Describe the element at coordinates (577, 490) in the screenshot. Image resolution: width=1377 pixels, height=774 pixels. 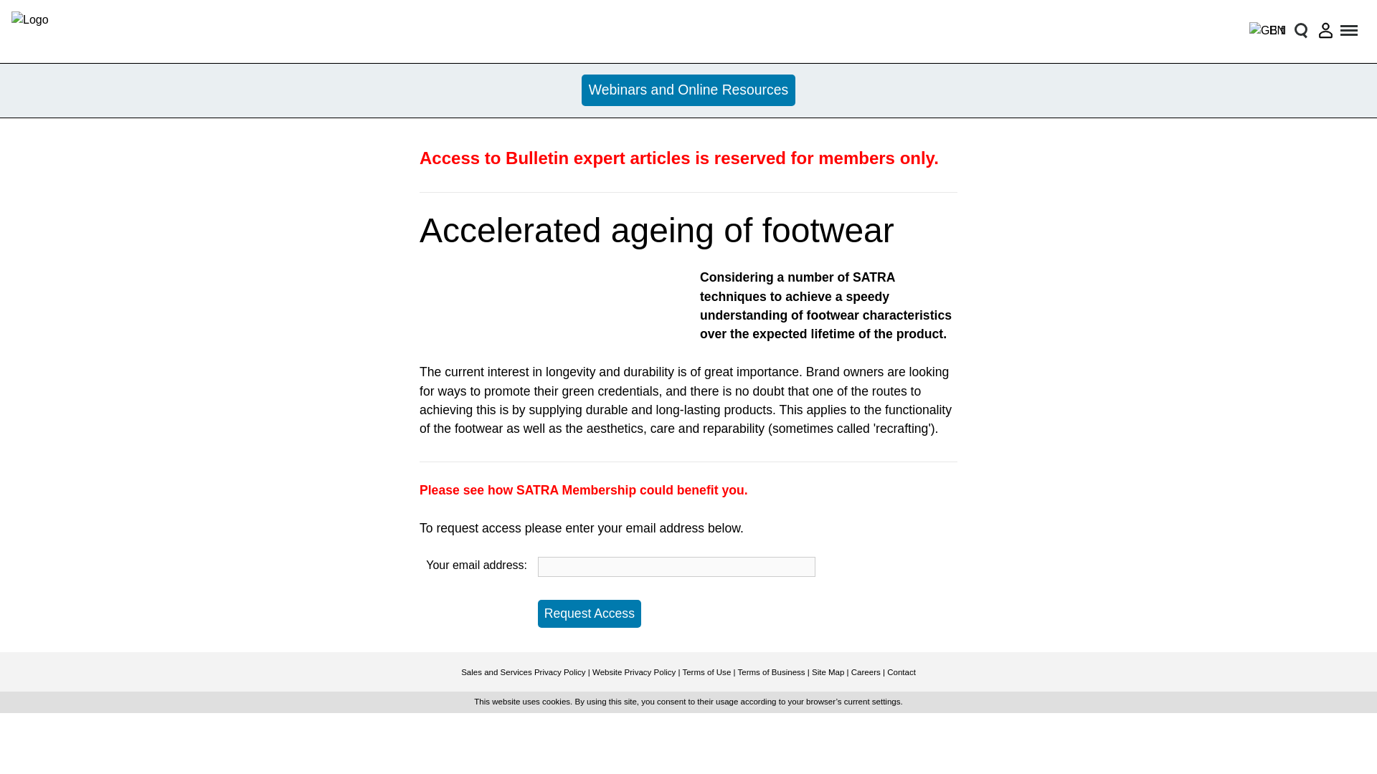
I see `SATRA Membership` at that location.